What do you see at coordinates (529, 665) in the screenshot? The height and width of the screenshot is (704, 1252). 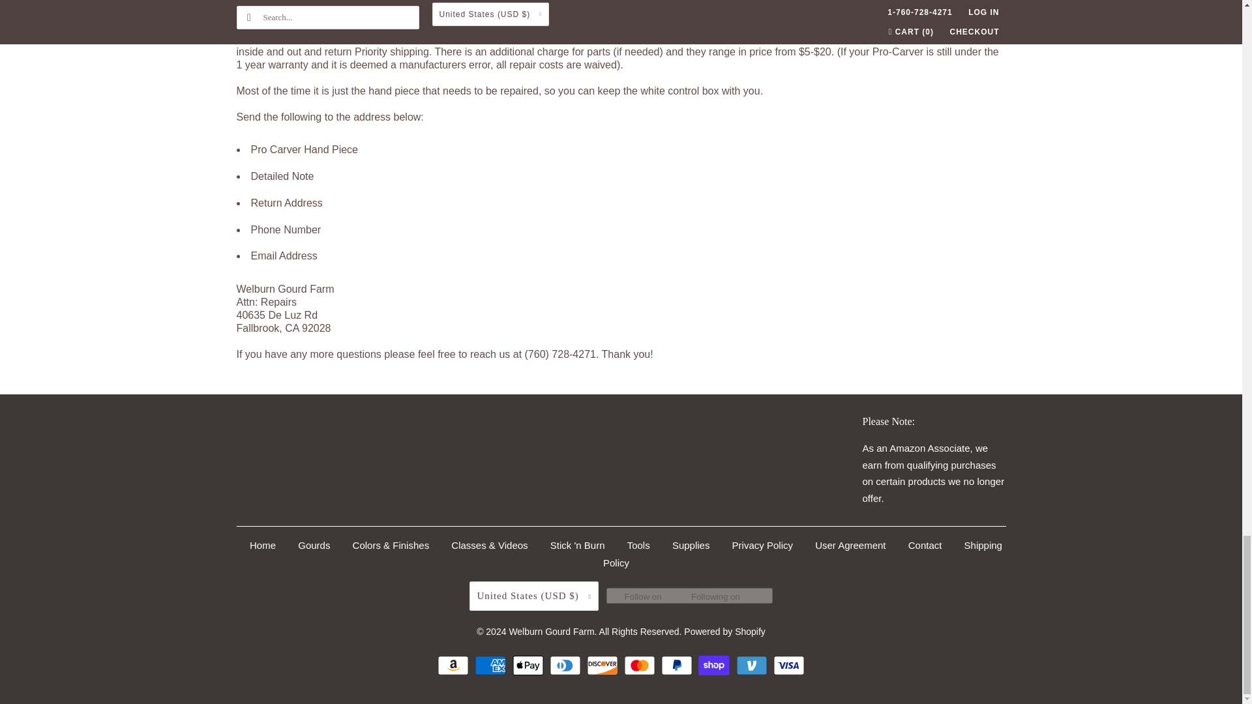 I see `Apple Pay` at bounding box center [529, 665].